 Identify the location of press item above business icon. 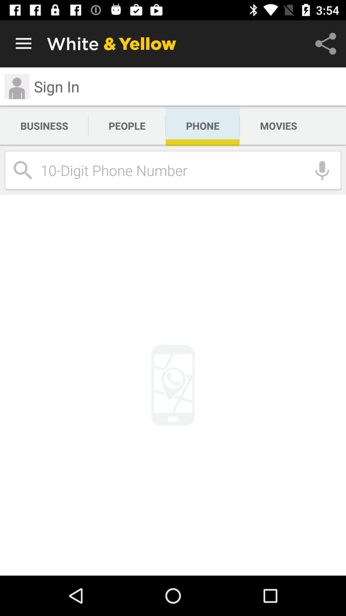
(56, 86).